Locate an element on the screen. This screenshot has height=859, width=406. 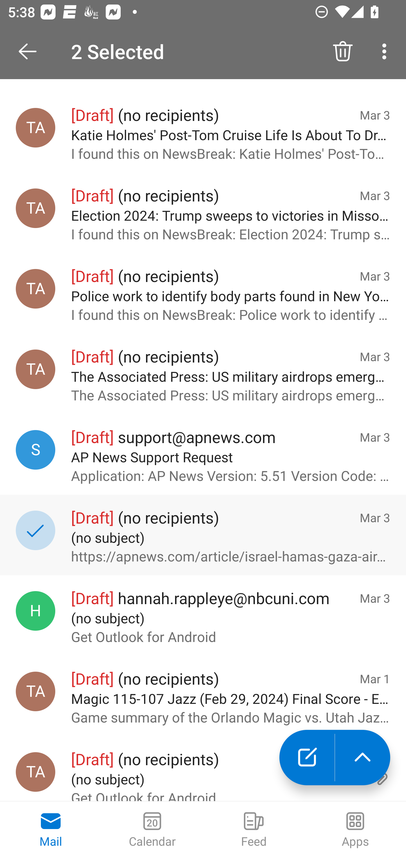
More options is located at coordinates (386, 51).